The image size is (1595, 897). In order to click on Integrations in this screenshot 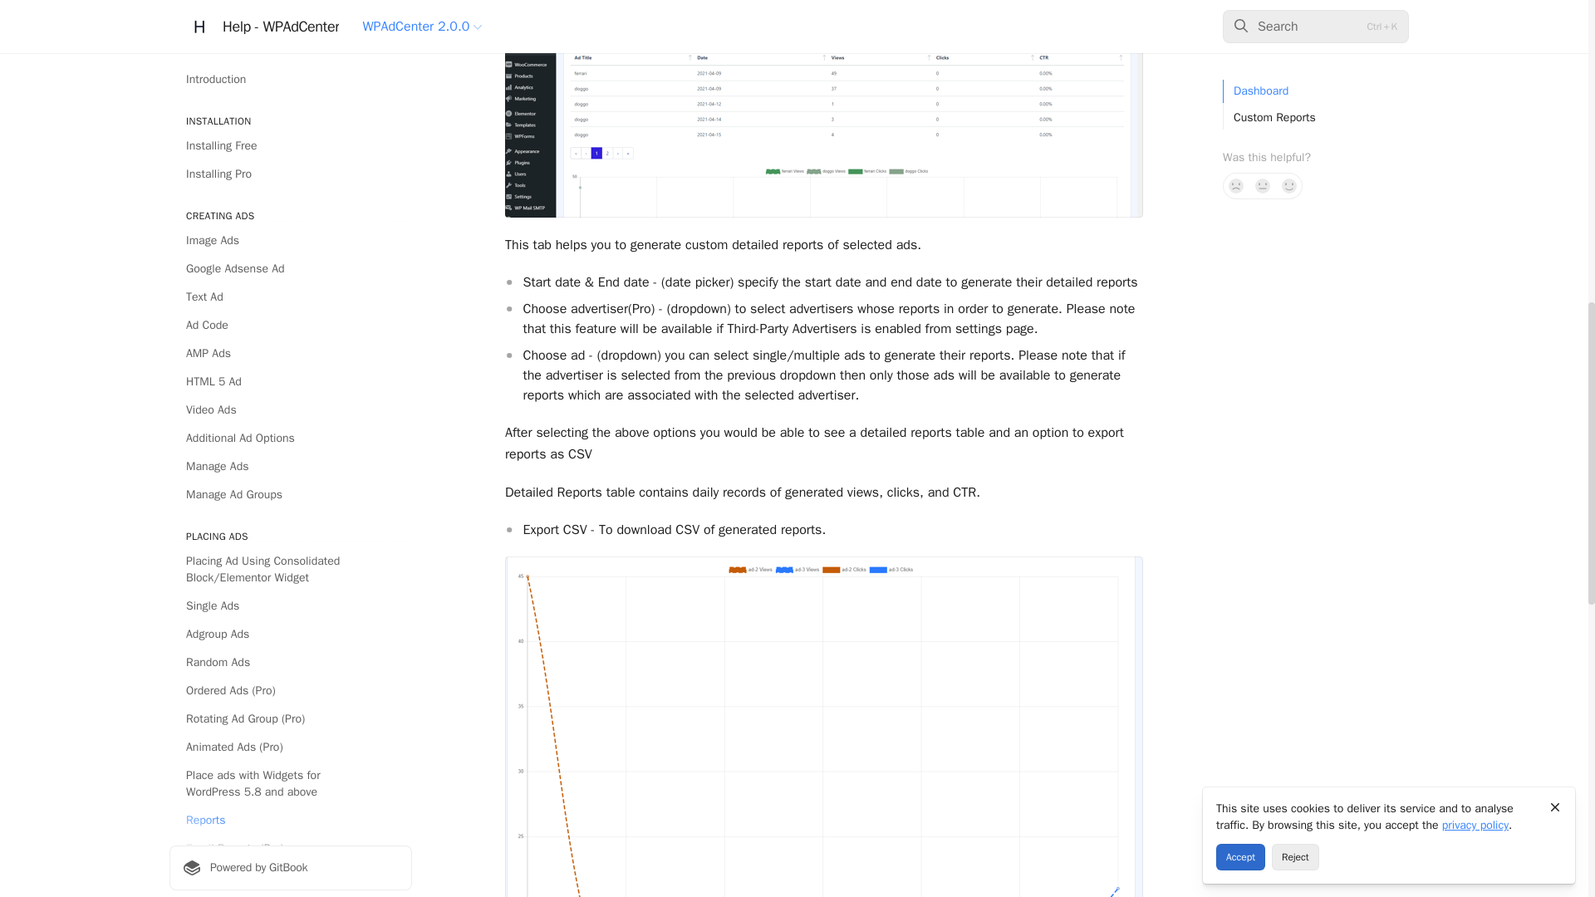, I will do `click(290, 75)`.